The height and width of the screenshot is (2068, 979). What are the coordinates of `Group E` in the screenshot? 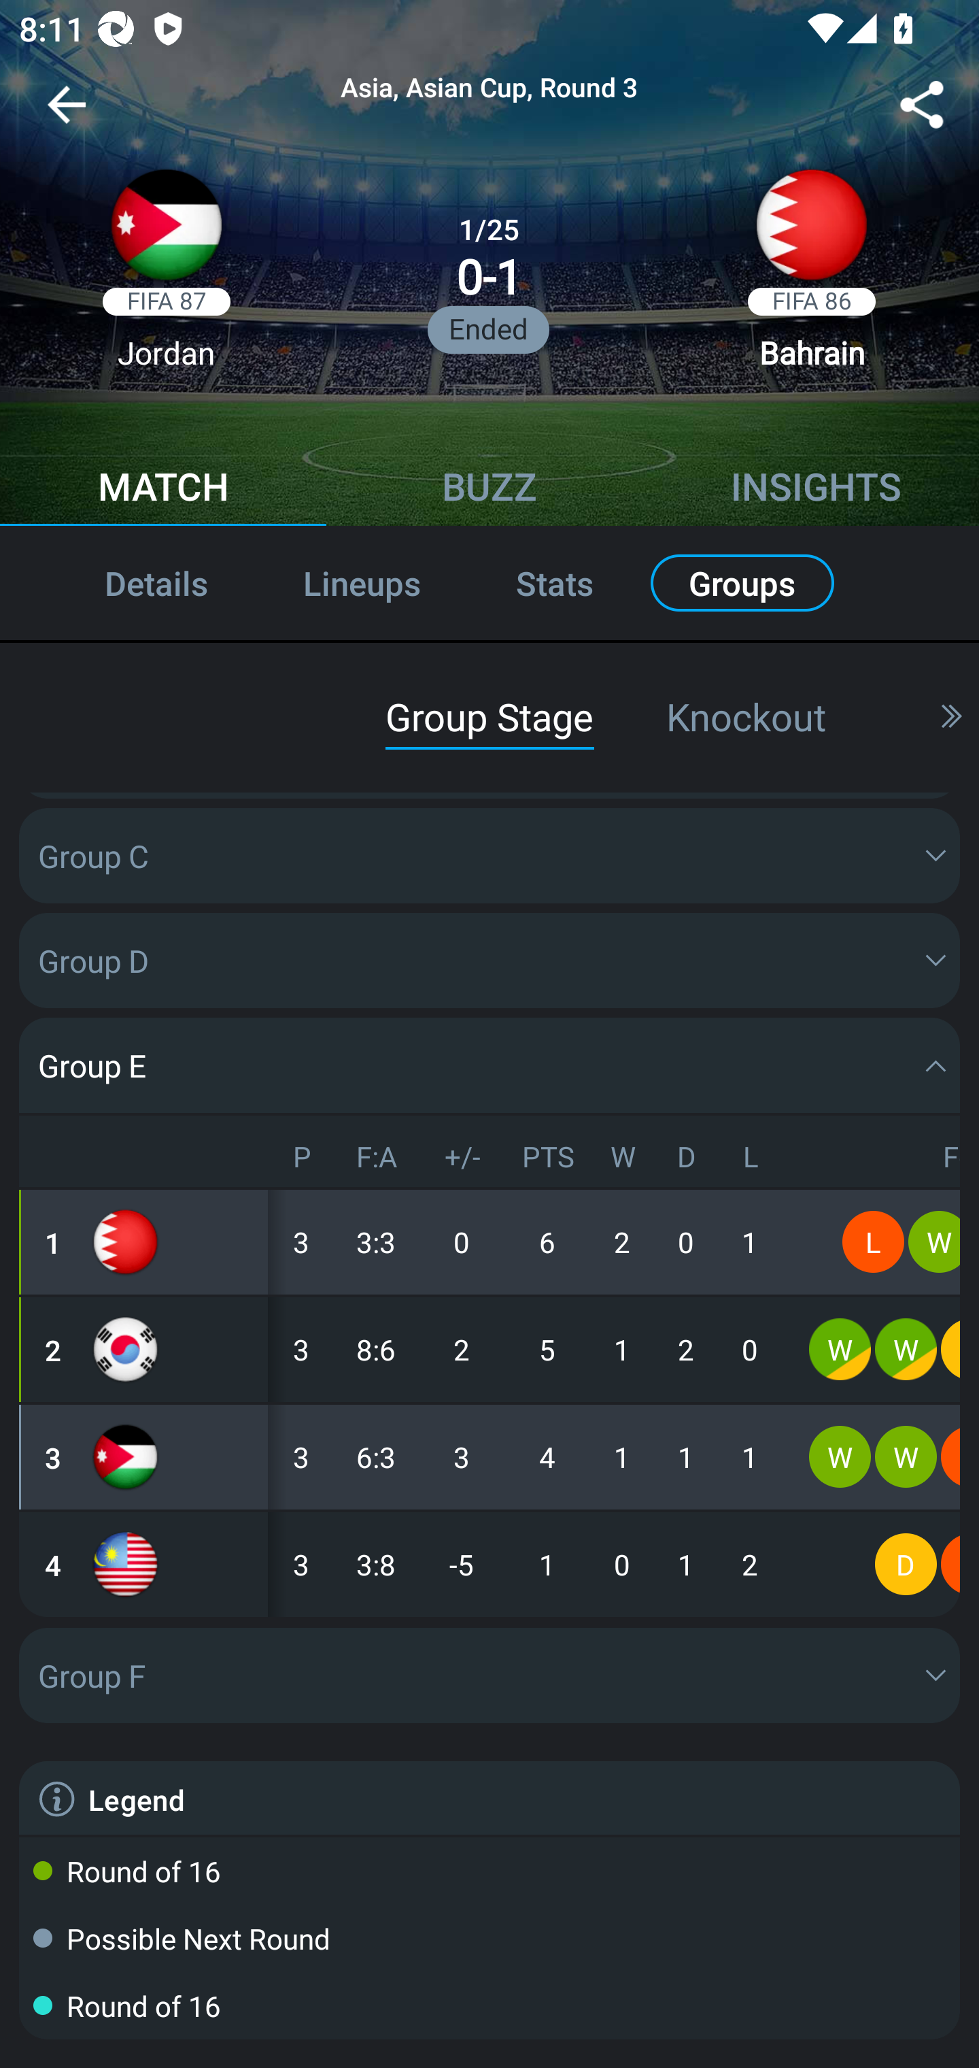 It's located at (489, 1065).